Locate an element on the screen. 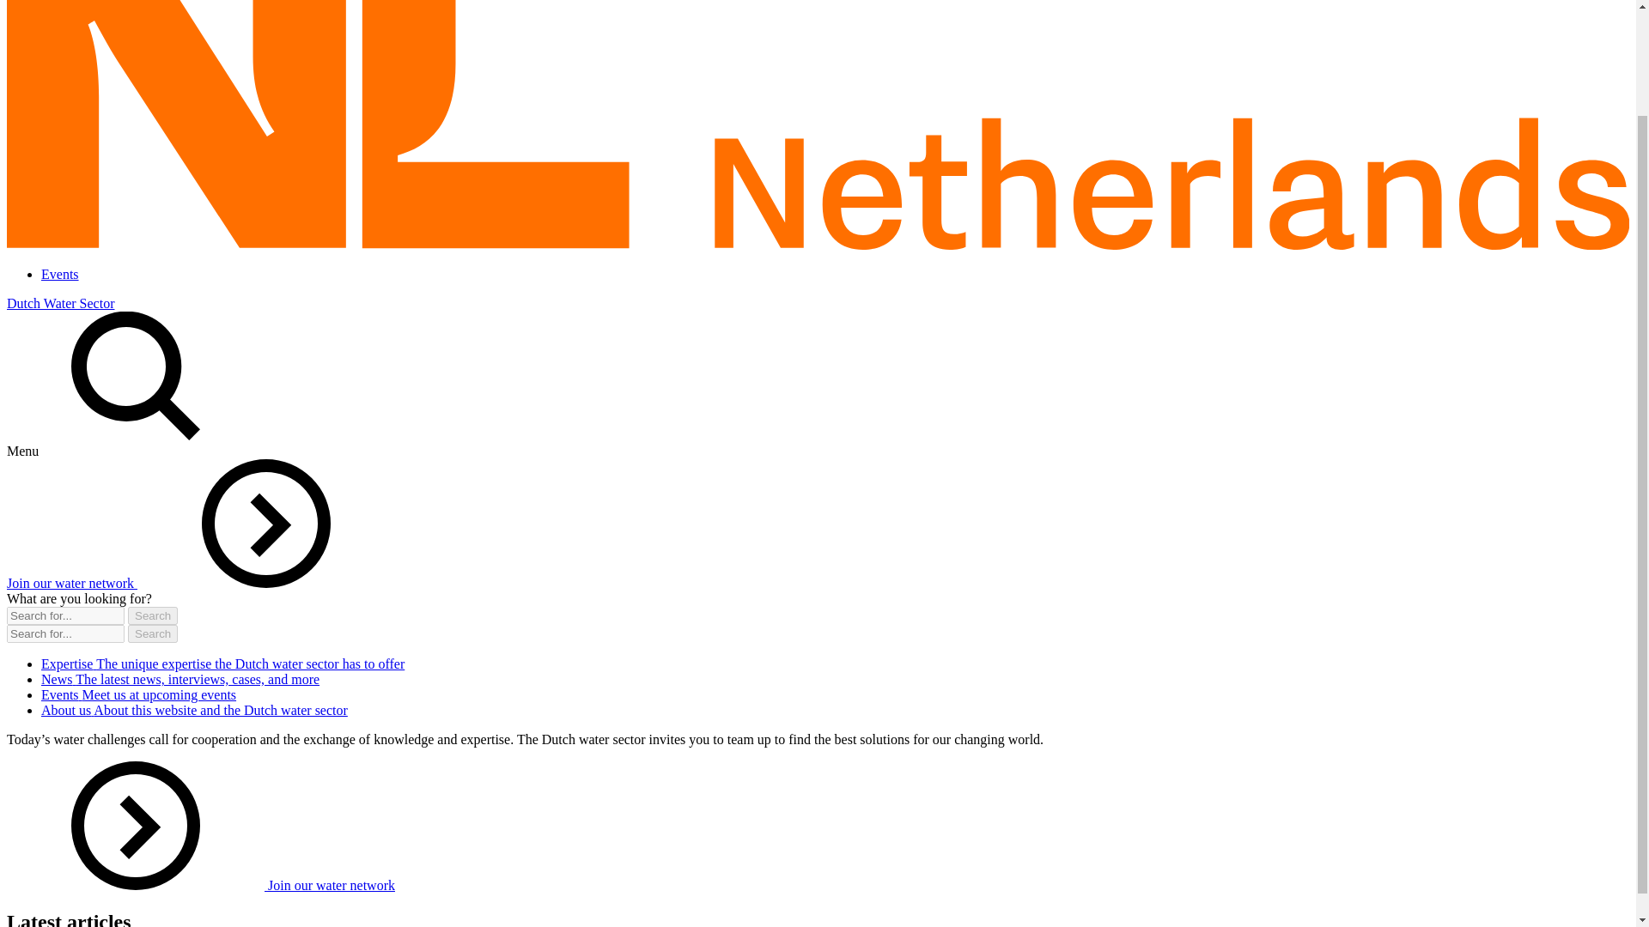 The image size is (1649, 927). Search is located at coordinates (153, 633).